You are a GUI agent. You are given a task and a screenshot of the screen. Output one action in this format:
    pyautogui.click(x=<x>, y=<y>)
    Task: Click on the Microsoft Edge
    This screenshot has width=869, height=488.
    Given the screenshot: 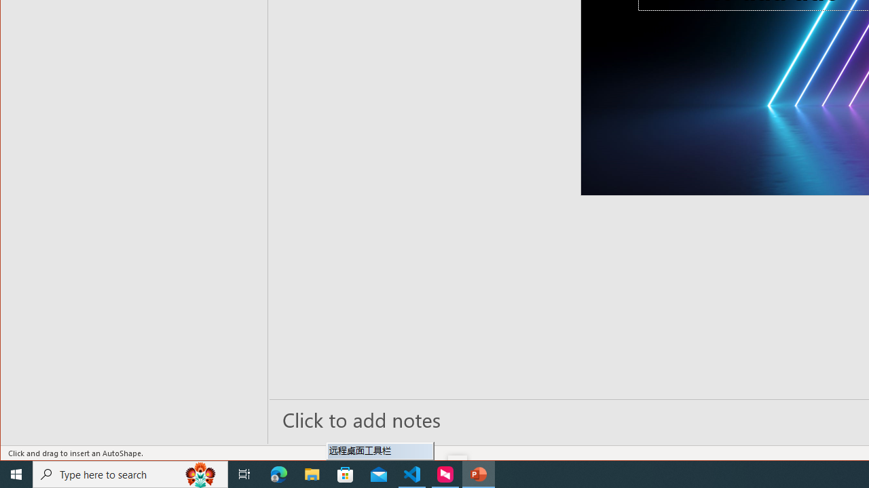 What is the action you would take?
    pyautogui.click(x=279, y=474)
    